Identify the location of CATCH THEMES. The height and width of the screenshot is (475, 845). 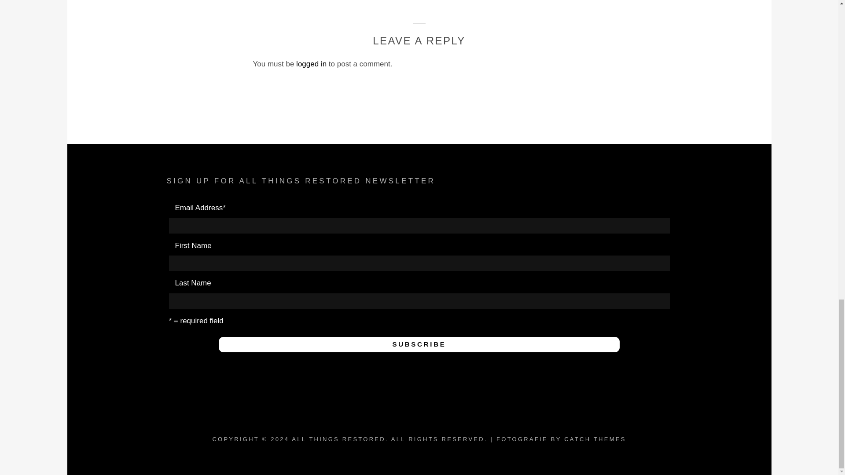
(595, 439).